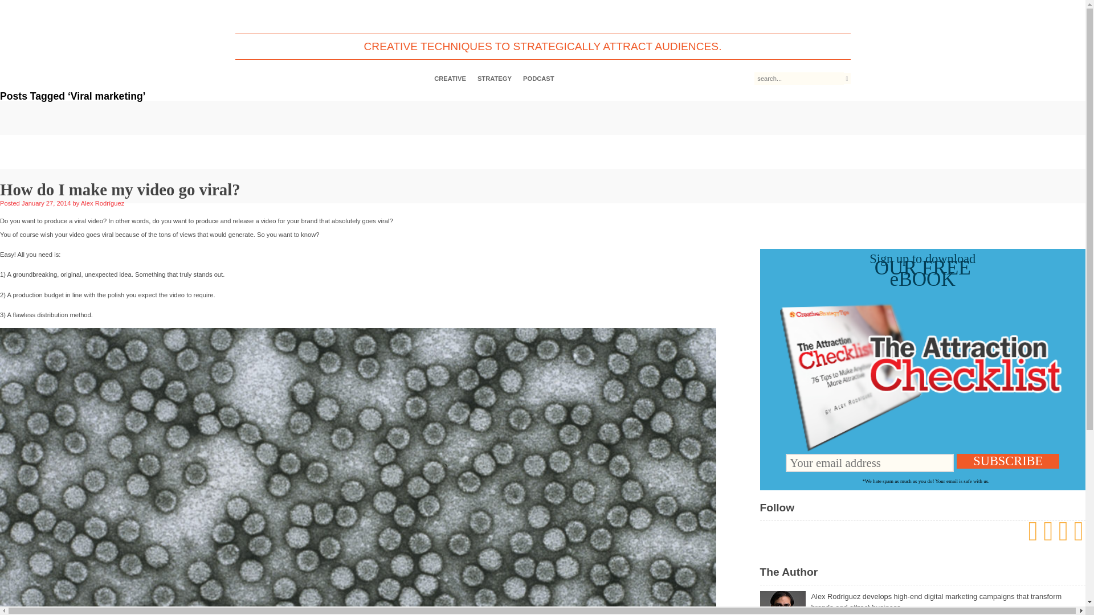 The height and width of the screenshot is (615, 1094). Describe the element at coordinates (450, 79) in the screenshot. I see `CREATIVE` at that location.